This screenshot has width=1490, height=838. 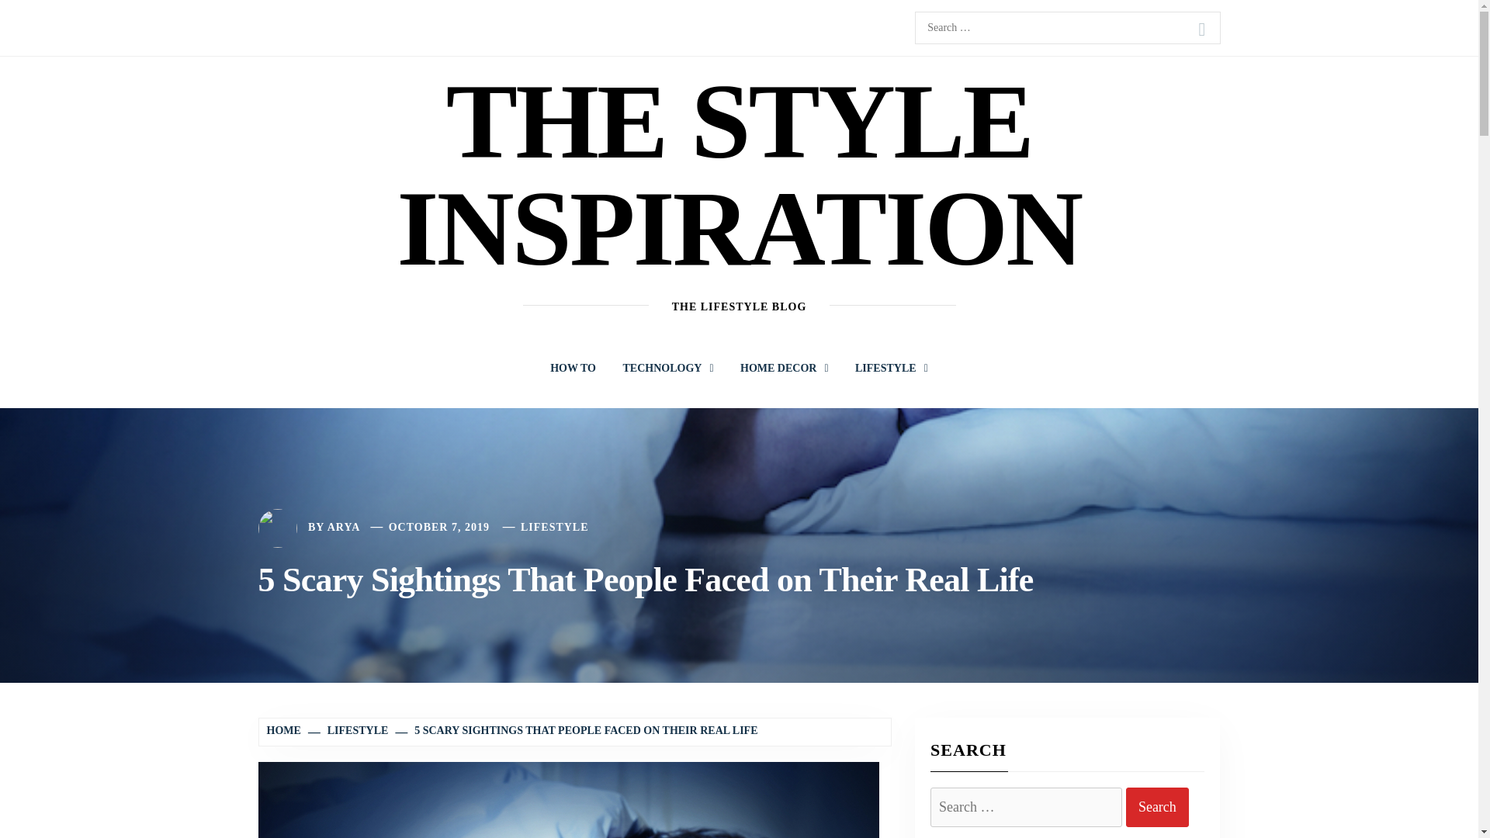 What do you see at coordinates (1201, 29) in the screenshot?
I see `Search` at bounding box center [1201, 29].